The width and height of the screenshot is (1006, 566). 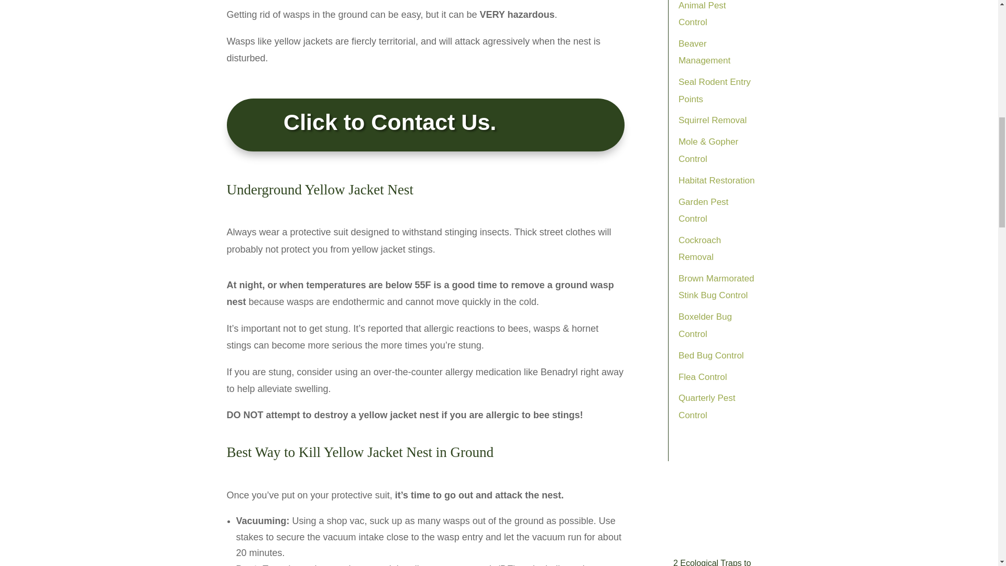 I want to click on Seal Rodent Entry Points, so click(x=714, y=90).